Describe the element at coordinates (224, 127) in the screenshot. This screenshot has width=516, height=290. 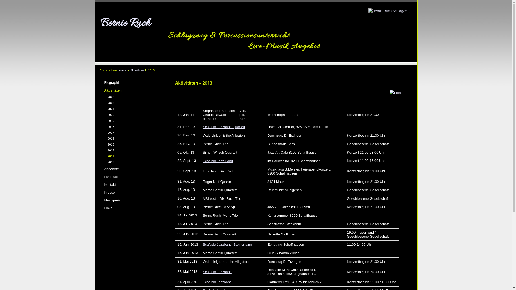
I see `Scafusia Jazzband Quartett` at that location.